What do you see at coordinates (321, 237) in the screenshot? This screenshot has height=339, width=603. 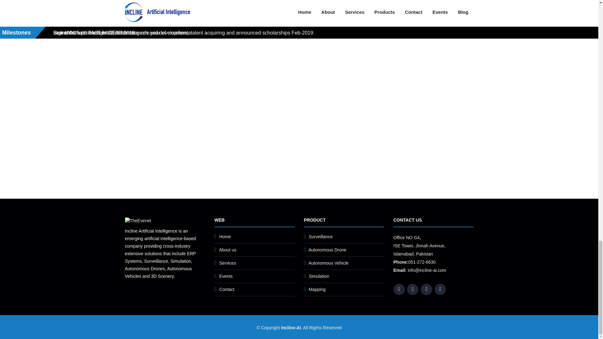 I see `Surveillance` at bounding box center [321, 237].